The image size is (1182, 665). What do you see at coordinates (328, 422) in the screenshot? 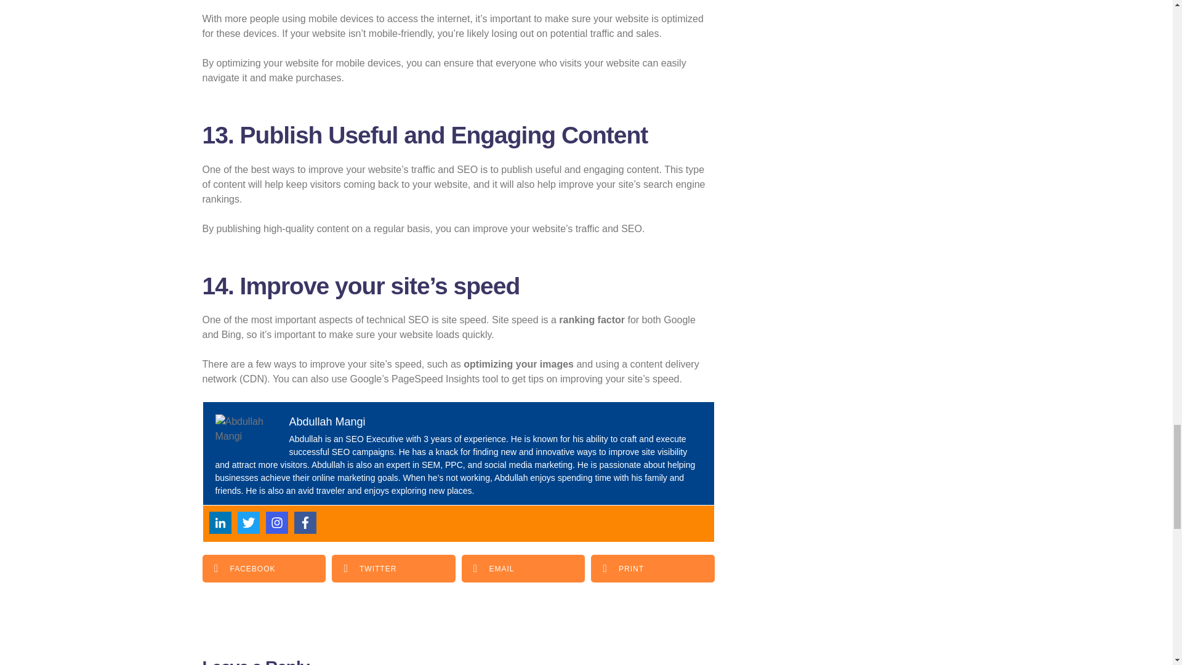
I see `Abdullah Mangi` at bounding box center [328, 422].